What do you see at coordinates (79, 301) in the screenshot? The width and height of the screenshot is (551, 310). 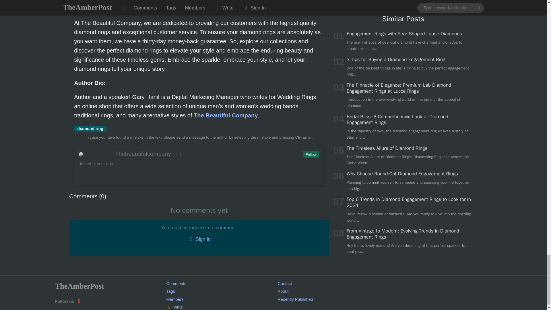 I see `Subscribe on rss` at bounding box center [79, 301].